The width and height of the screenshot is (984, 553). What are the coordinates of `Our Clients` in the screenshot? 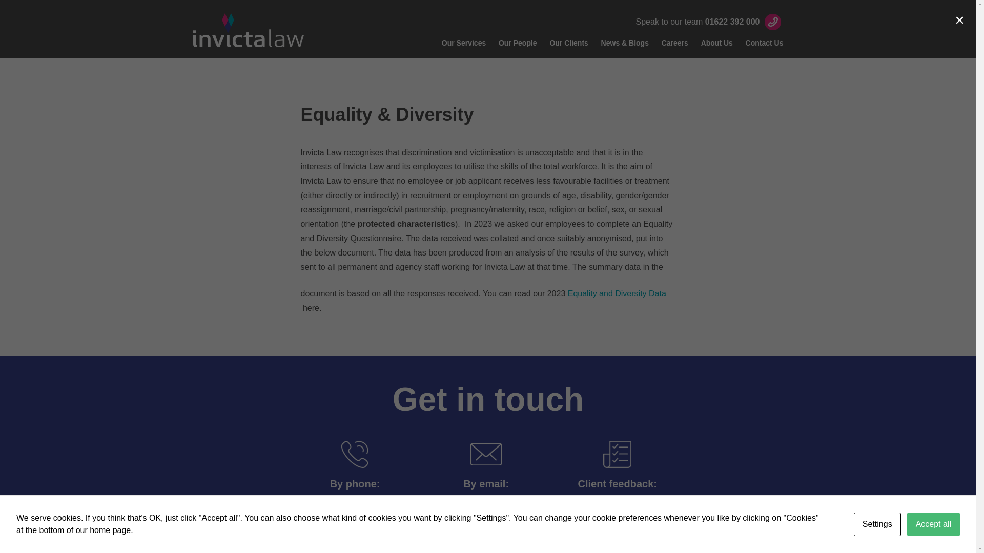 It's located at (568, 44).